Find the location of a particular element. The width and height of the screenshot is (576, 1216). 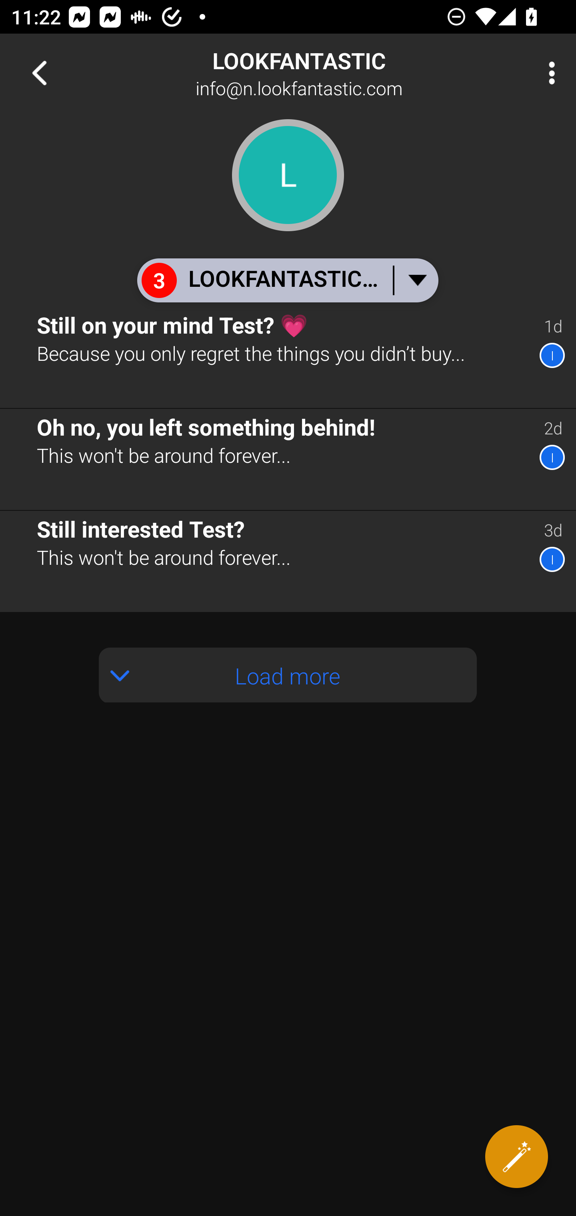

More Options is located at coordinates (548, 73).